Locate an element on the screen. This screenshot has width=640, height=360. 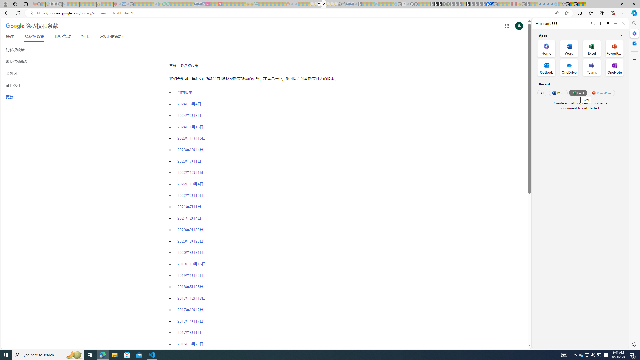
Microsoft account | Privacy is located at coordinates (584, 4).